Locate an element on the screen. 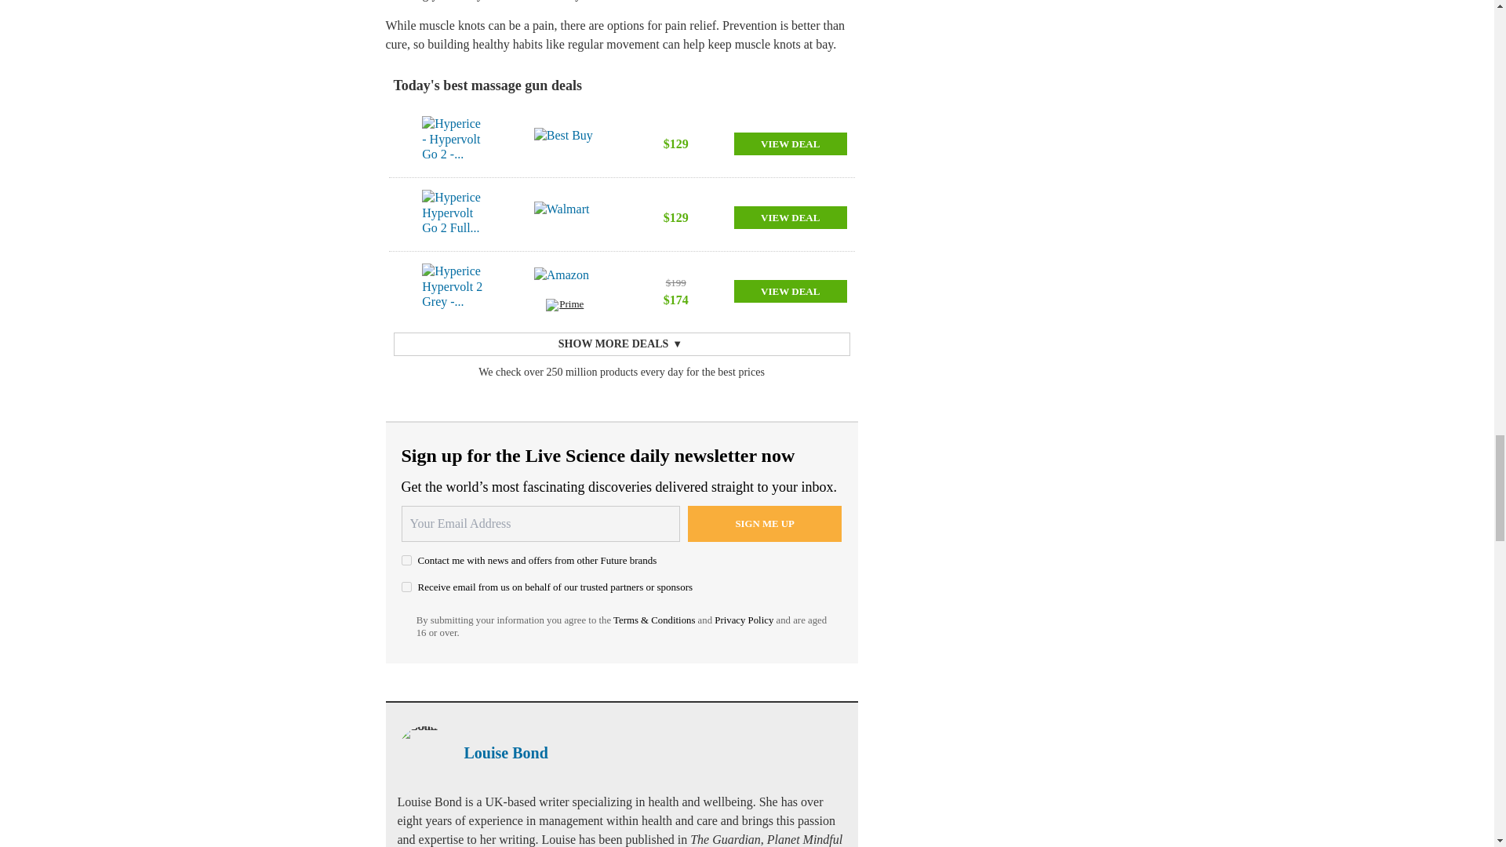 The height and width of the screenshot is (847, 1506). Hyperice Hypervolt Go 2 Full... is located at coordinates (452, 216).